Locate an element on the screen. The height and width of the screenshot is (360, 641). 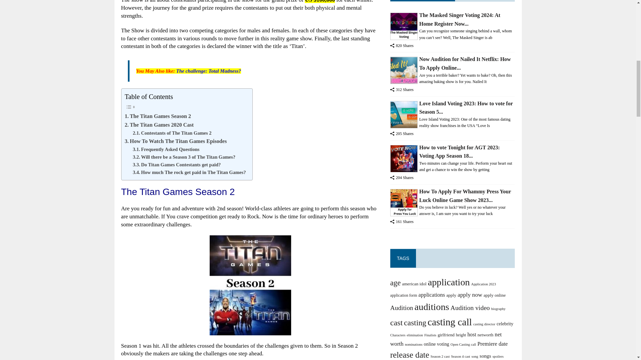
Do Titan Games Contestants get paid? is located at coordinates (177, 165).